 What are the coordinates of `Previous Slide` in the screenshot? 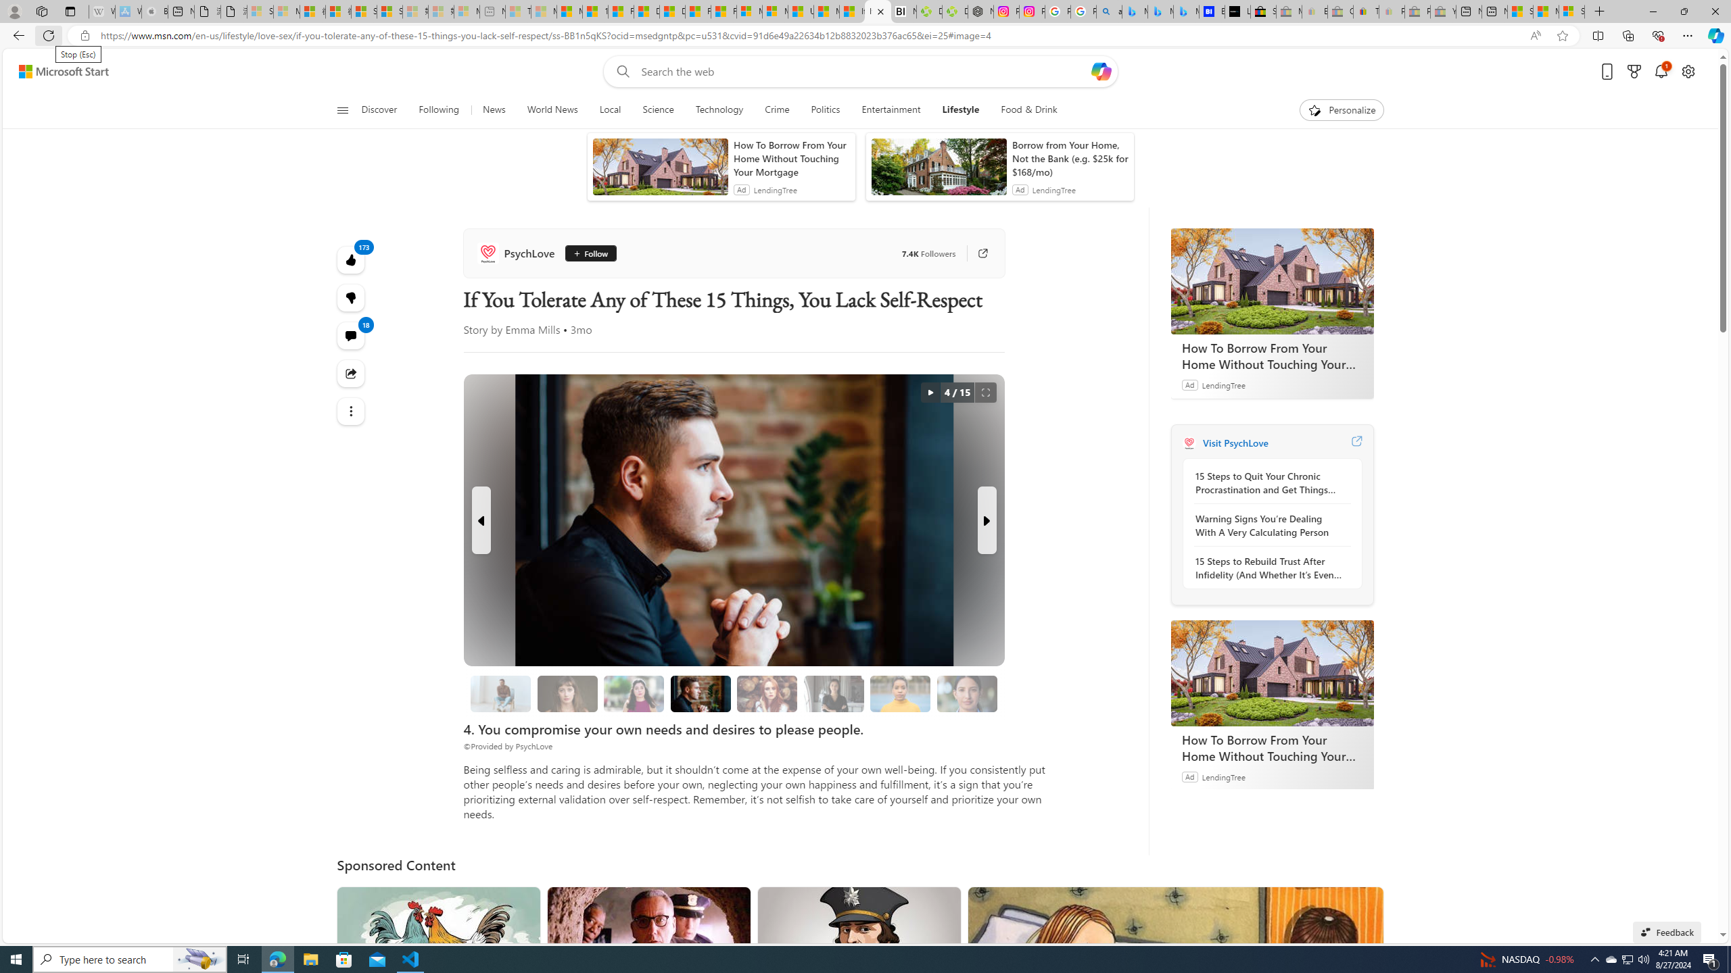 It's located at (481, 520).